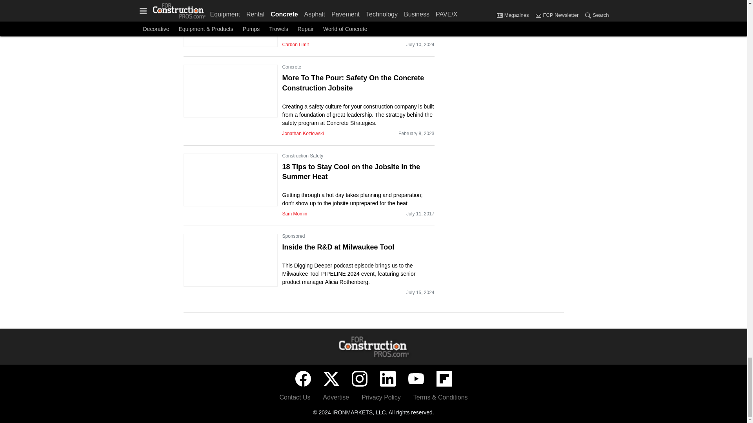 Image resolution: width=753 pixels, height=423 pixels. What do you see at coordinates (359, 379) in the screenshot?
I see `Instagram icon` at bounding box center [359, 379].